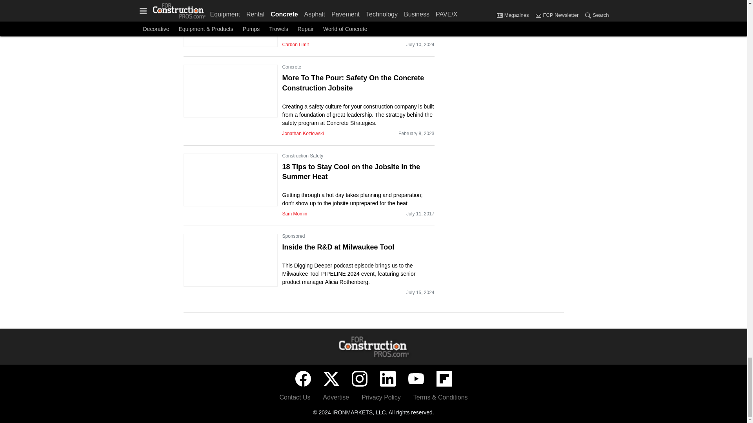 Image resolution: width=753 pixels, height=423 pixels. What do you see at coordinates (359, 379) in the screenshot?
I see `Instagram icon` at bounding box center [359, 379].